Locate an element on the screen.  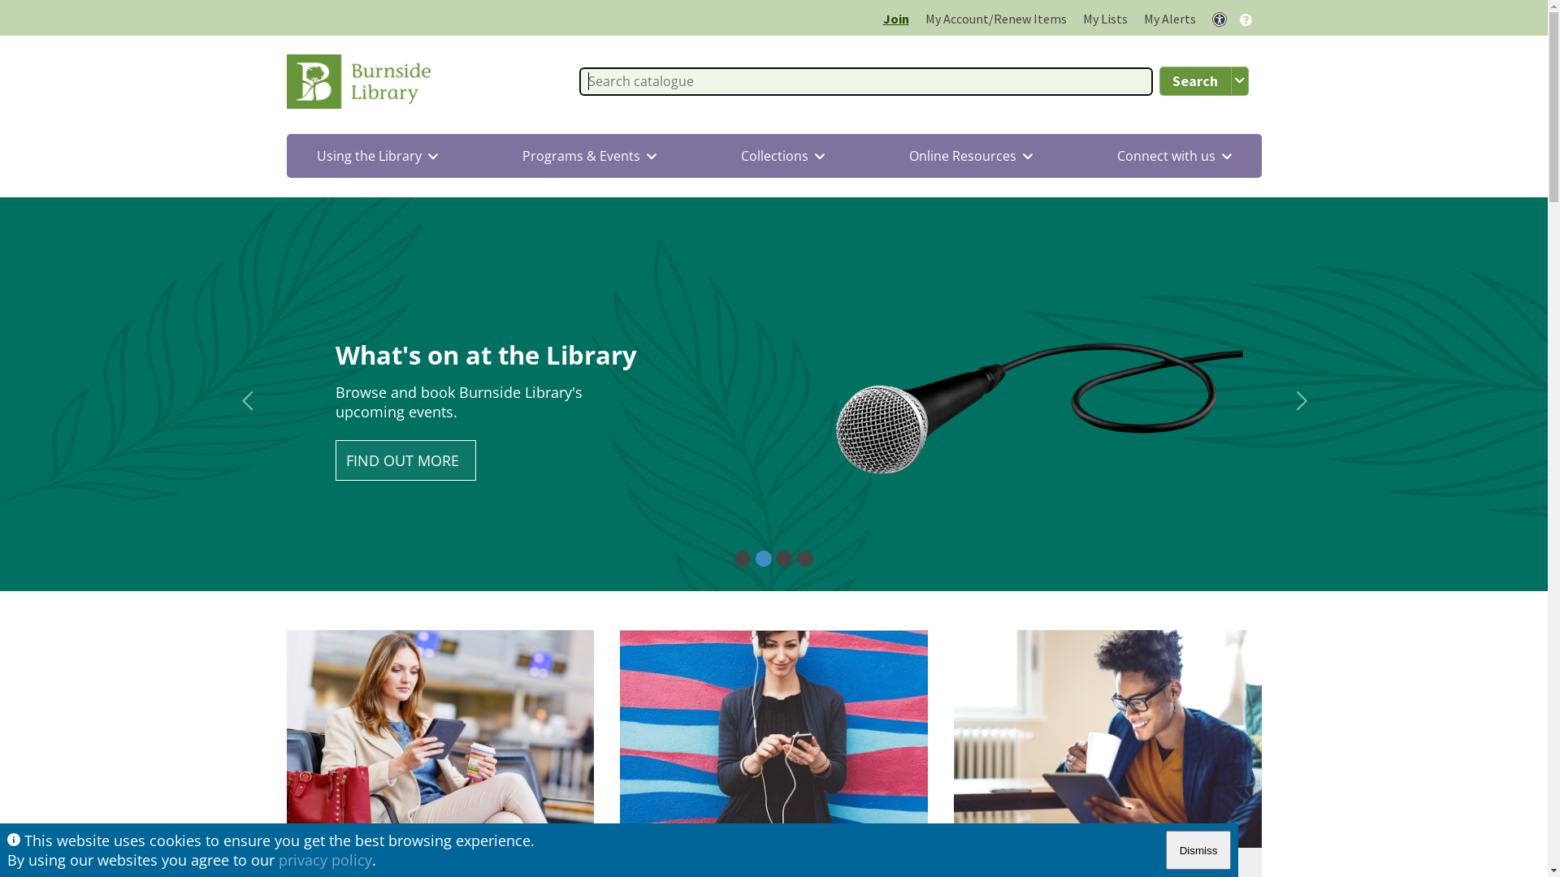
Search For: is located at coordinates (865, 81).